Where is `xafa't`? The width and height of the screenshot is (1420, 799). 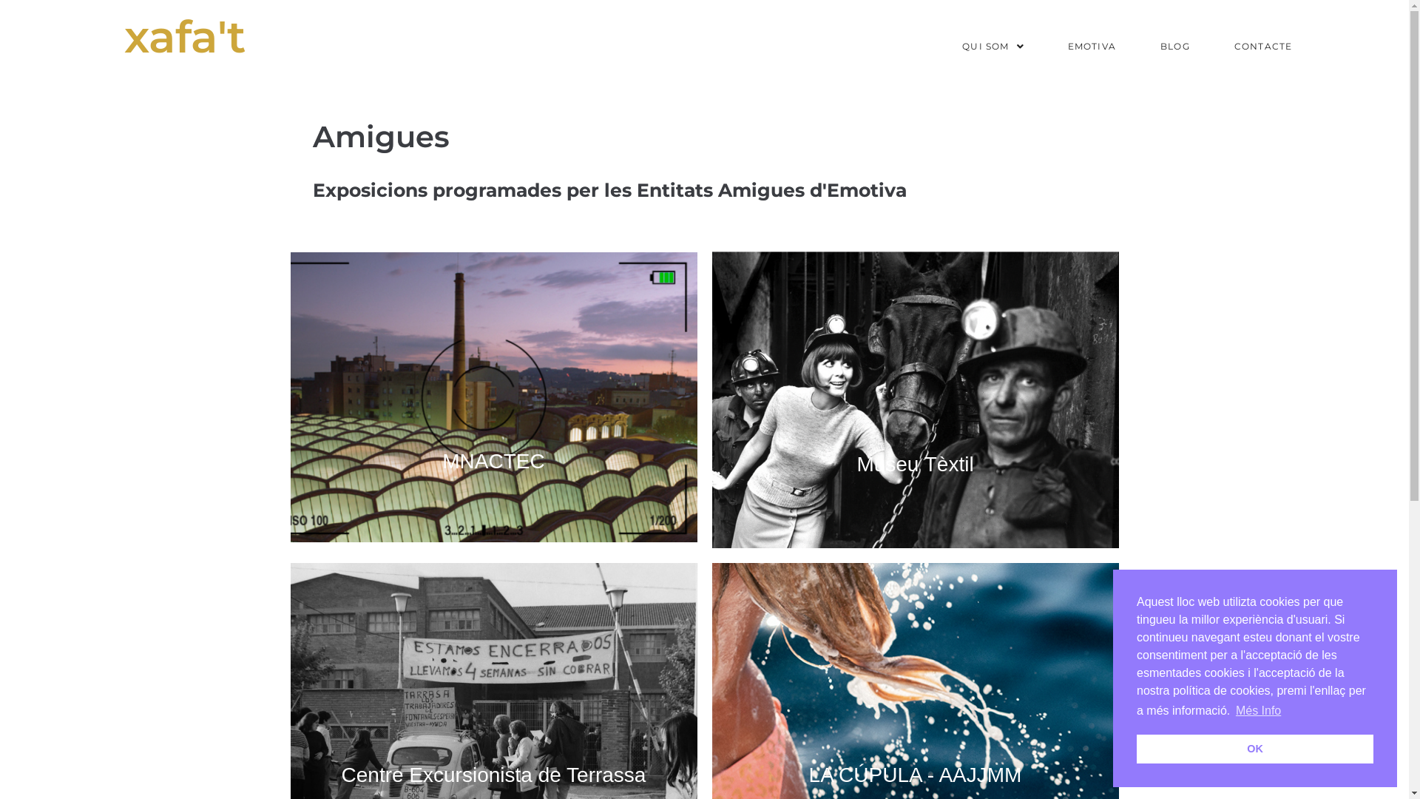
xafa't is located at coordinates (185, 37).